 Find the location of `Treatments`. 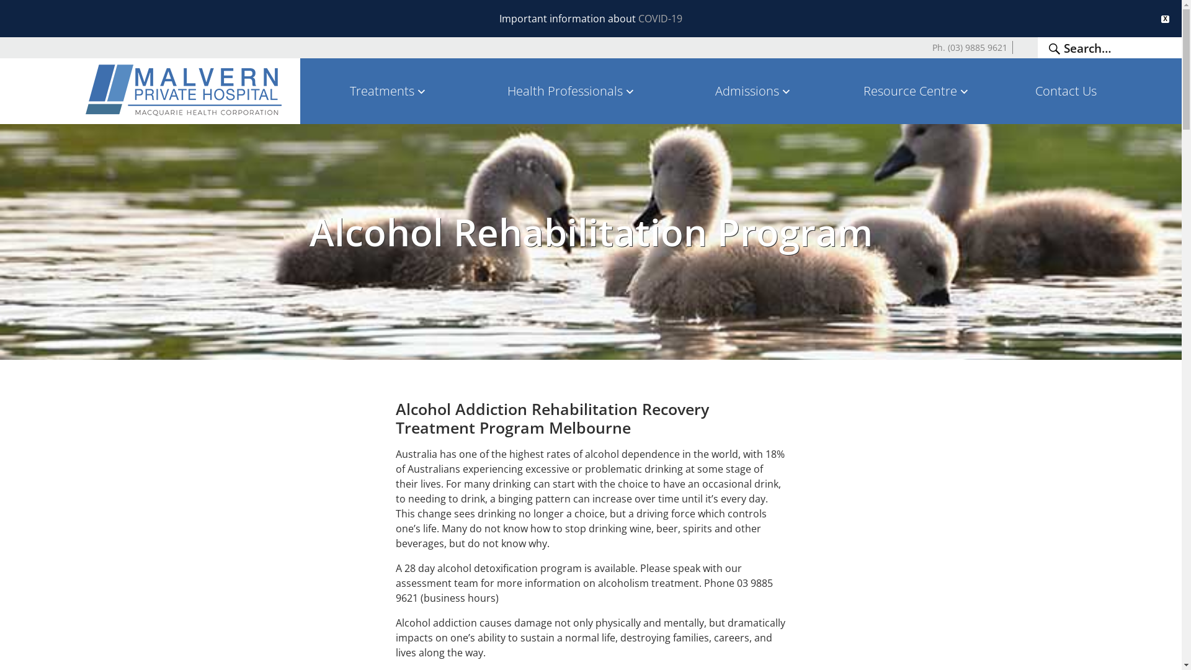

Treatments is located at coordinates (389, 91).